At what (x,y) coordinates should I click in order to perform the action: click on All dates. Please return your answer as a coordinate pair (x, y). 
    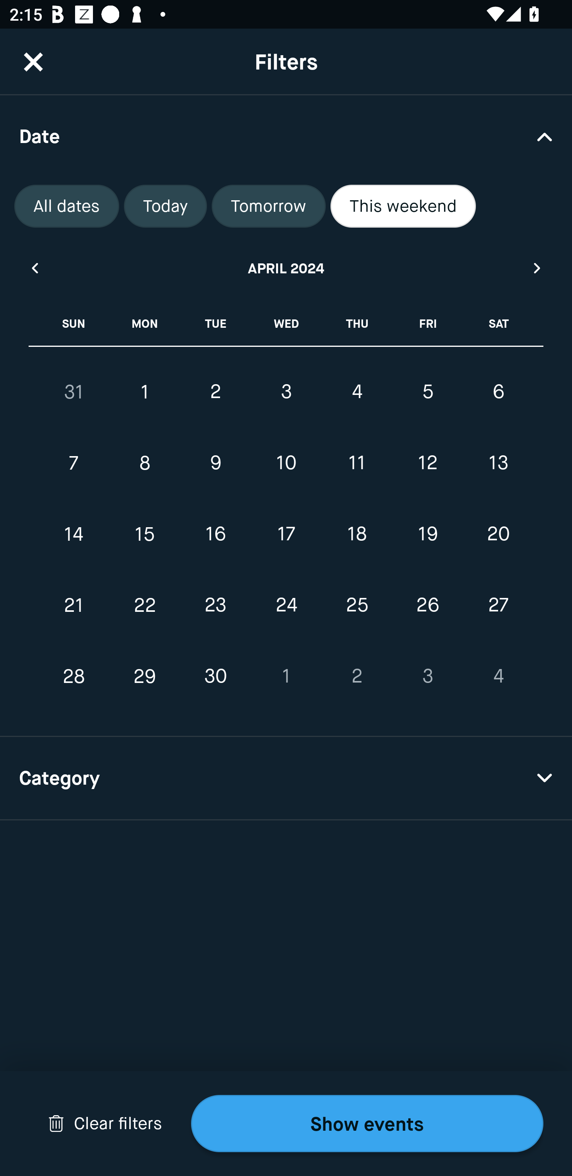
    Looking at the image, I should click on (67, 206).